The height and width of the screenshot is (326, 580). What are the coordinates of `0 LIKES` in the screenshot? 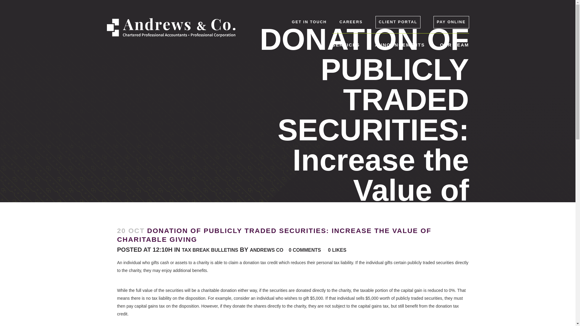 It's located at (337, 250).